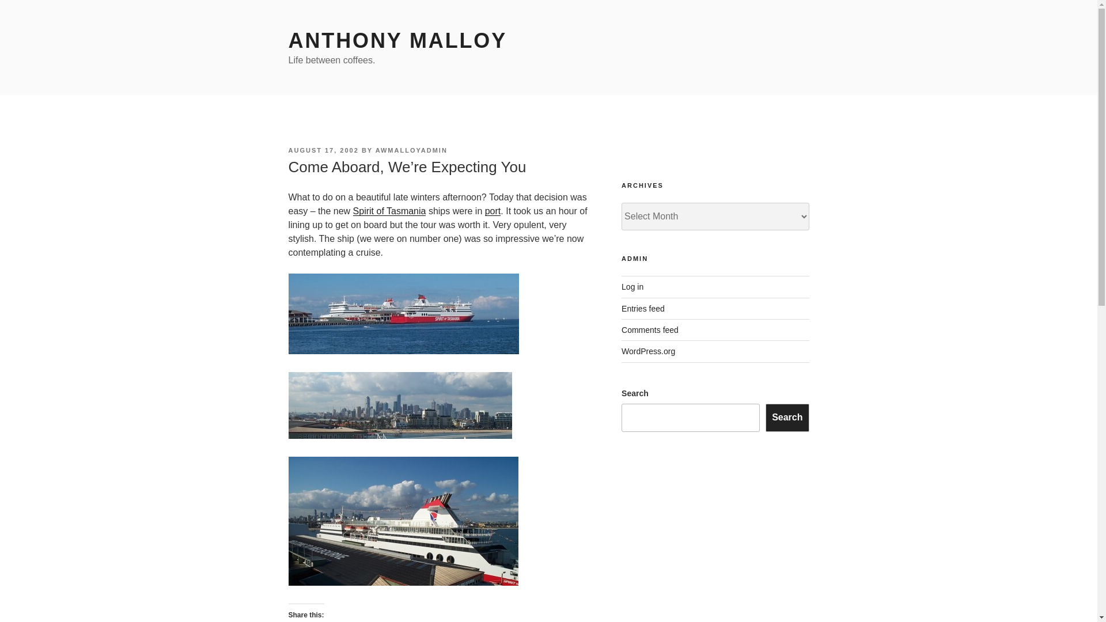 The width and height of the screenshot is (1106, 622). Describe the element at coordinates (493, 211) in the screenshot. I see `port` at that location.